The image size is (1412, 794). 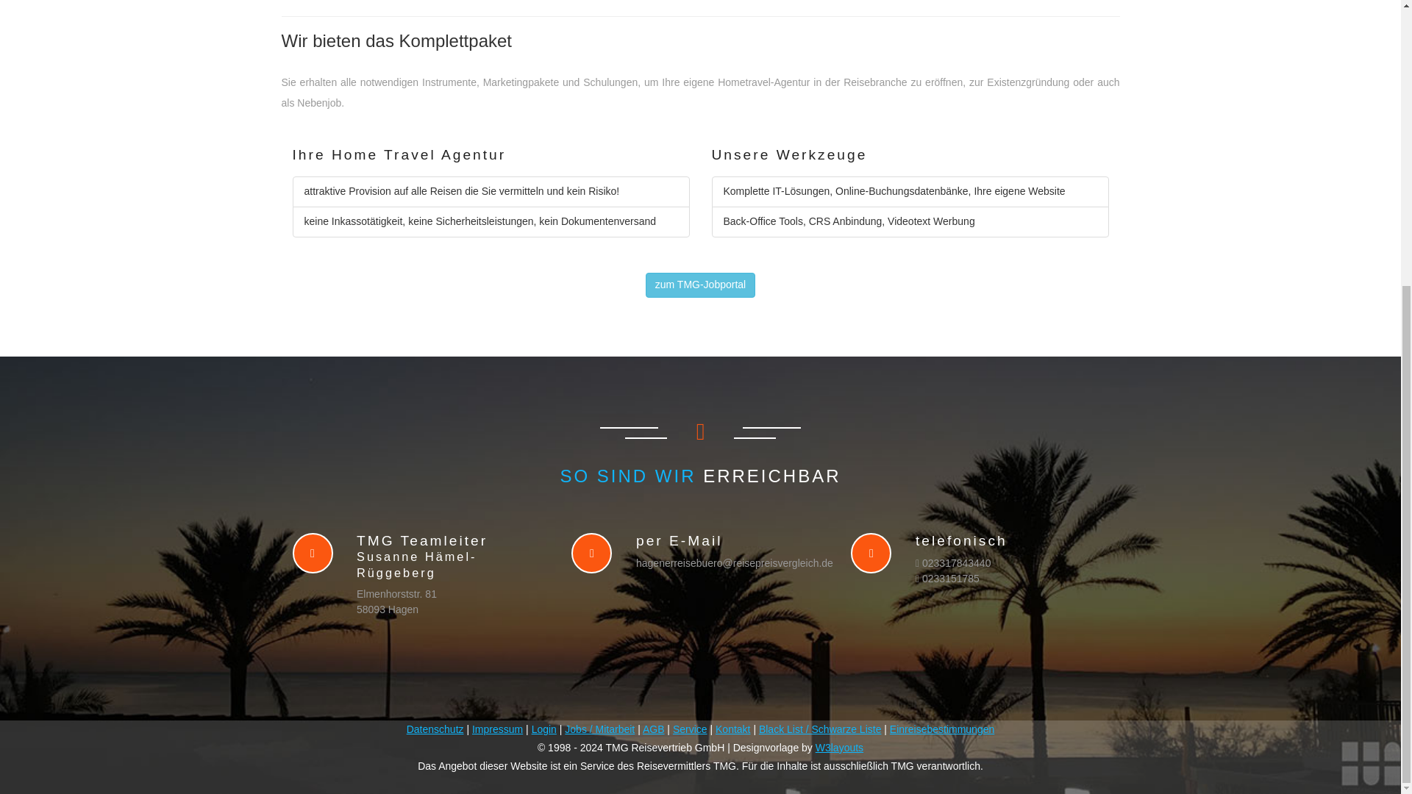 I want to click on Datenschutz, so click(x=435, y=729).